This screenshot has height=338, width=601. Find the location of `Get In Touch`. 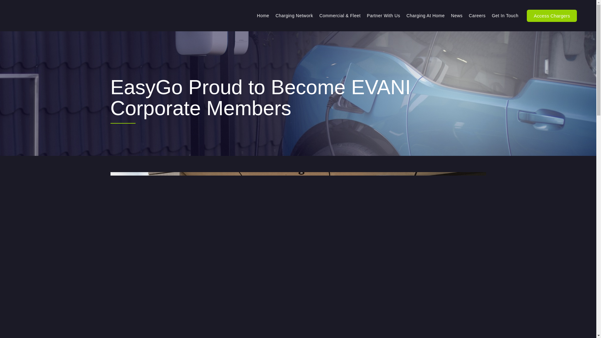

Get In Touch is located at coordinates (505, 16).